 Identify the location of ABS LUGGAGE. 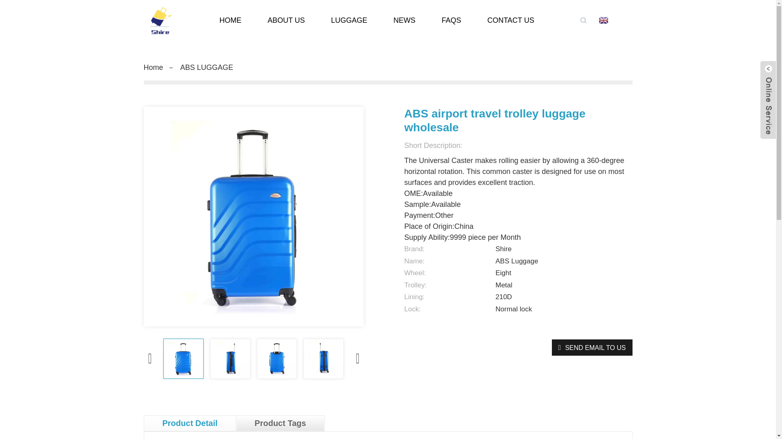
(207, 67).